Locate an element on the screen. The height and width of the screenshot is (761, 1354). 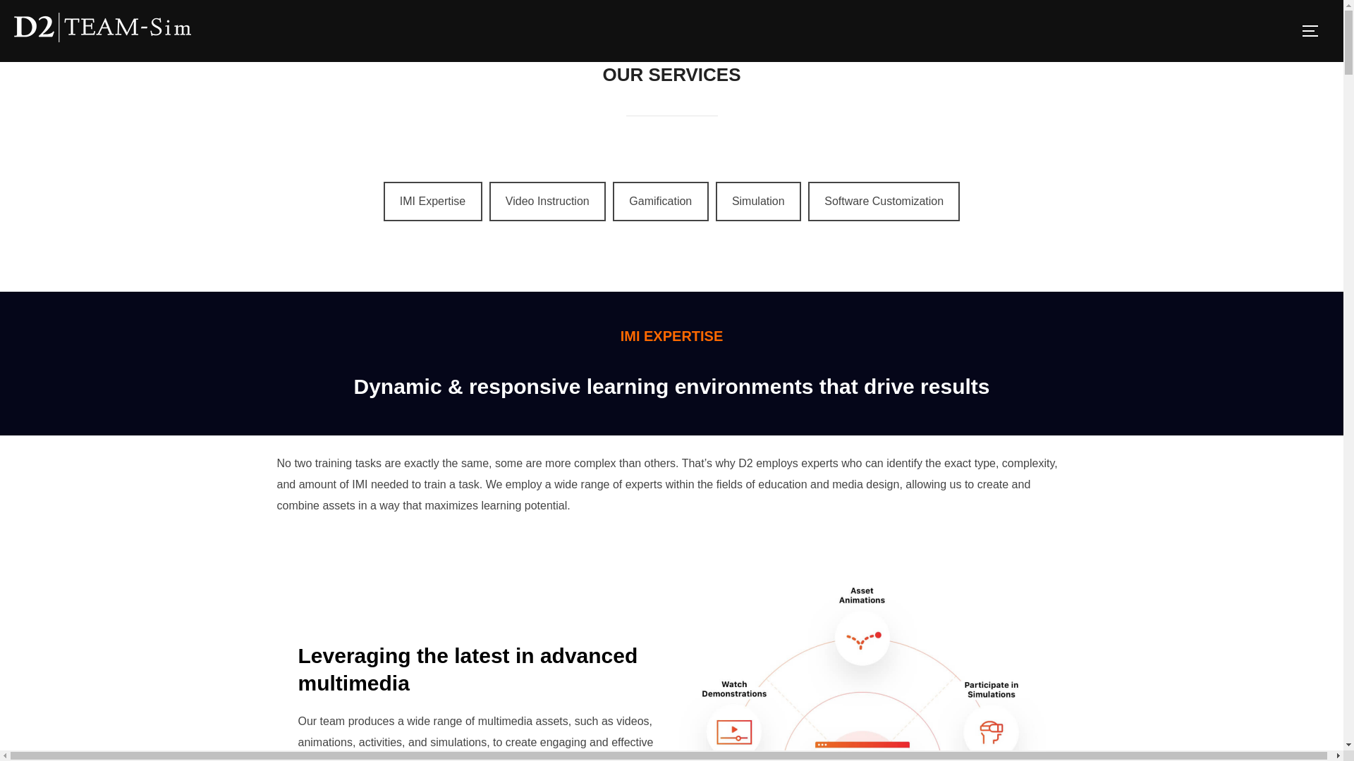
Simulation is located at coordinates (759, 202).